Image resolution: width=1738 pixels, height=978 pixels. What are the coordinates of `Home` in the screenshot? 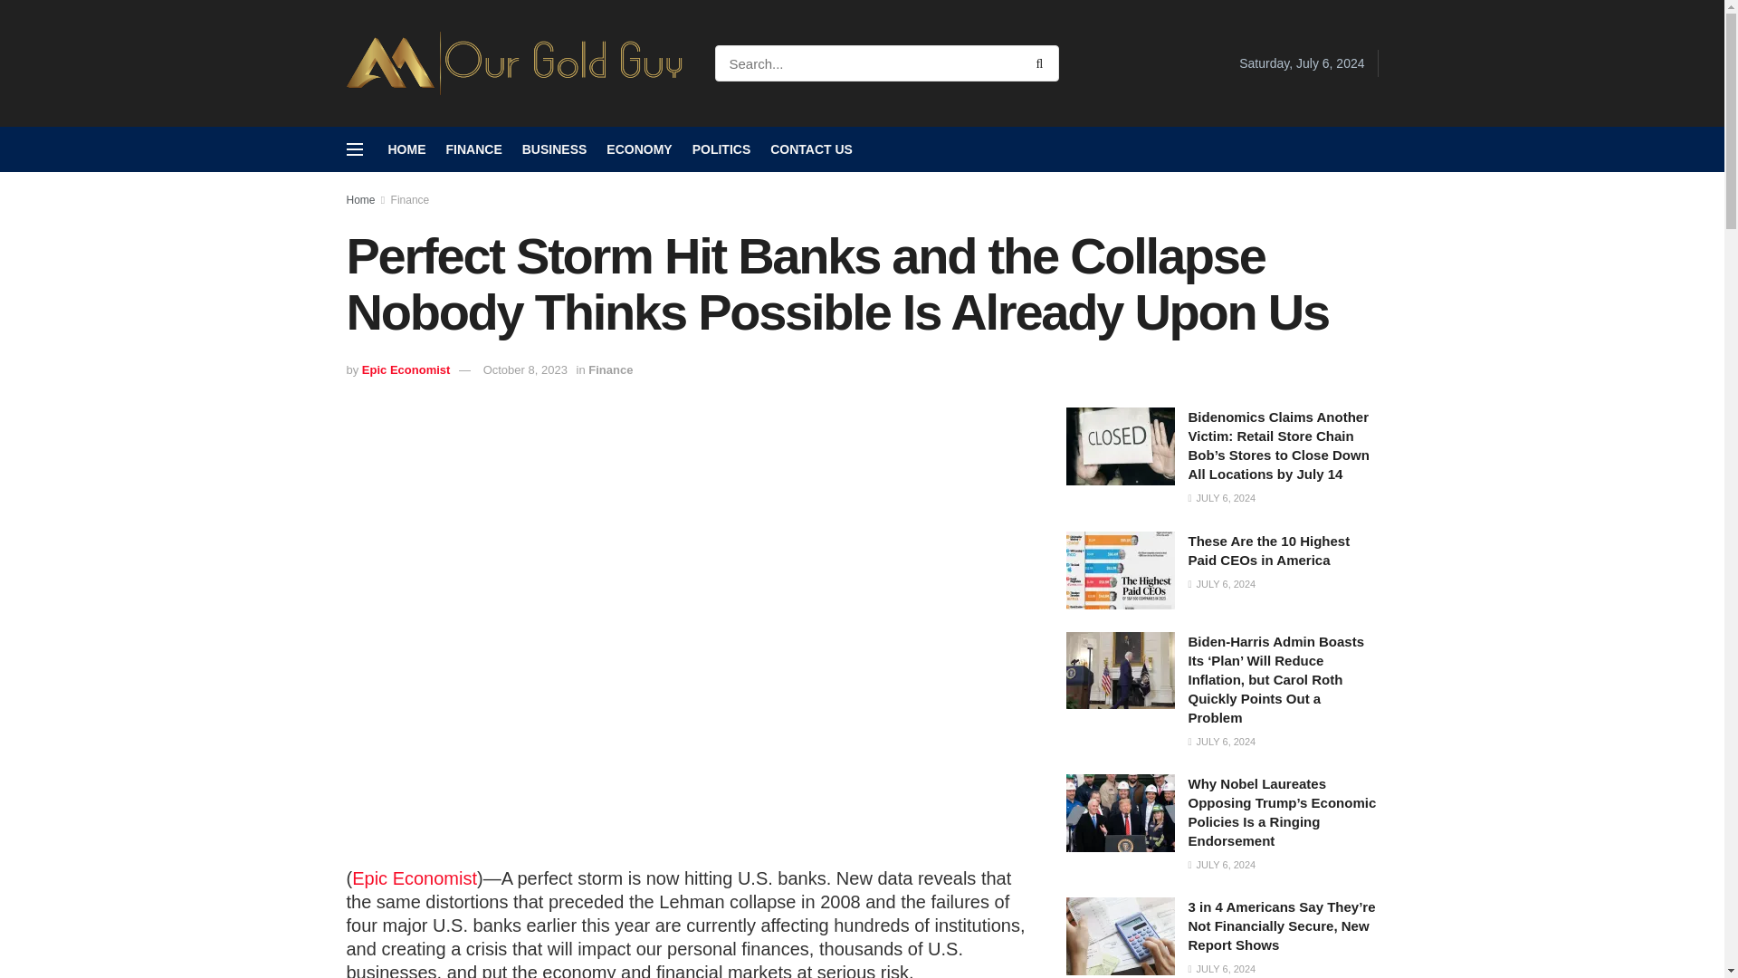 It's located at (360, 199).